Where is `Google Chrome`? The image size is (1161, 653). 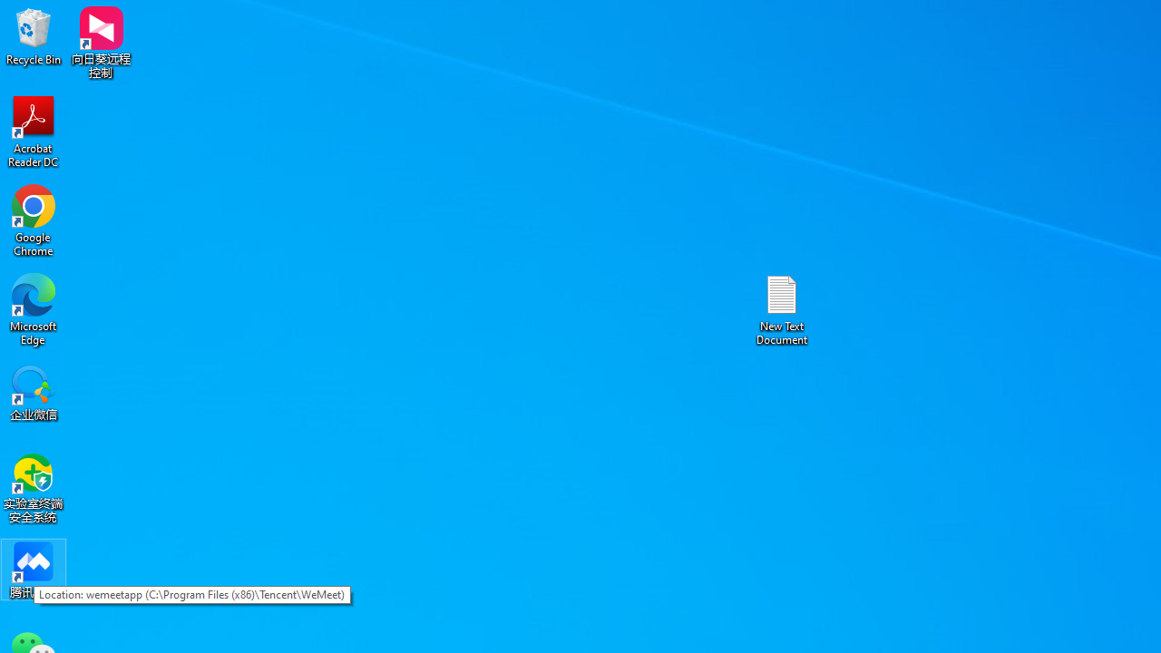
Google Chrome is located at coordinates (34, 219).